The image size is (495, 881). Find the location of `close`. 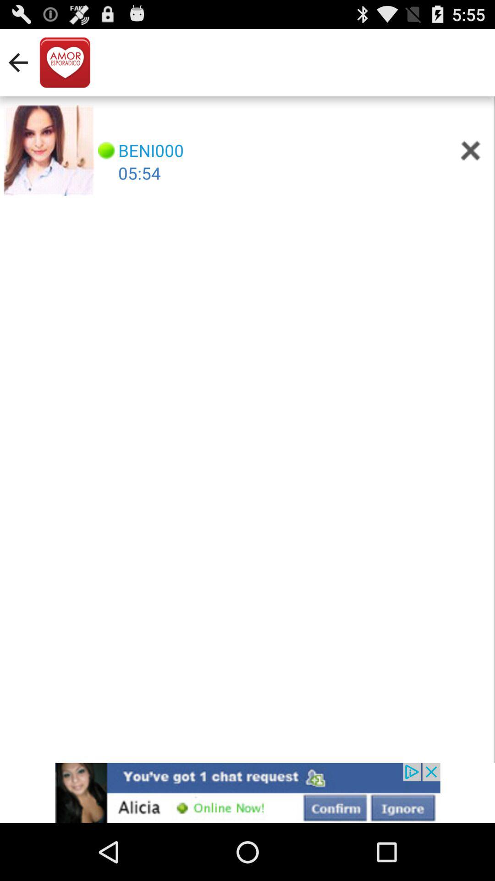

close is located at coordinates (470, 151).